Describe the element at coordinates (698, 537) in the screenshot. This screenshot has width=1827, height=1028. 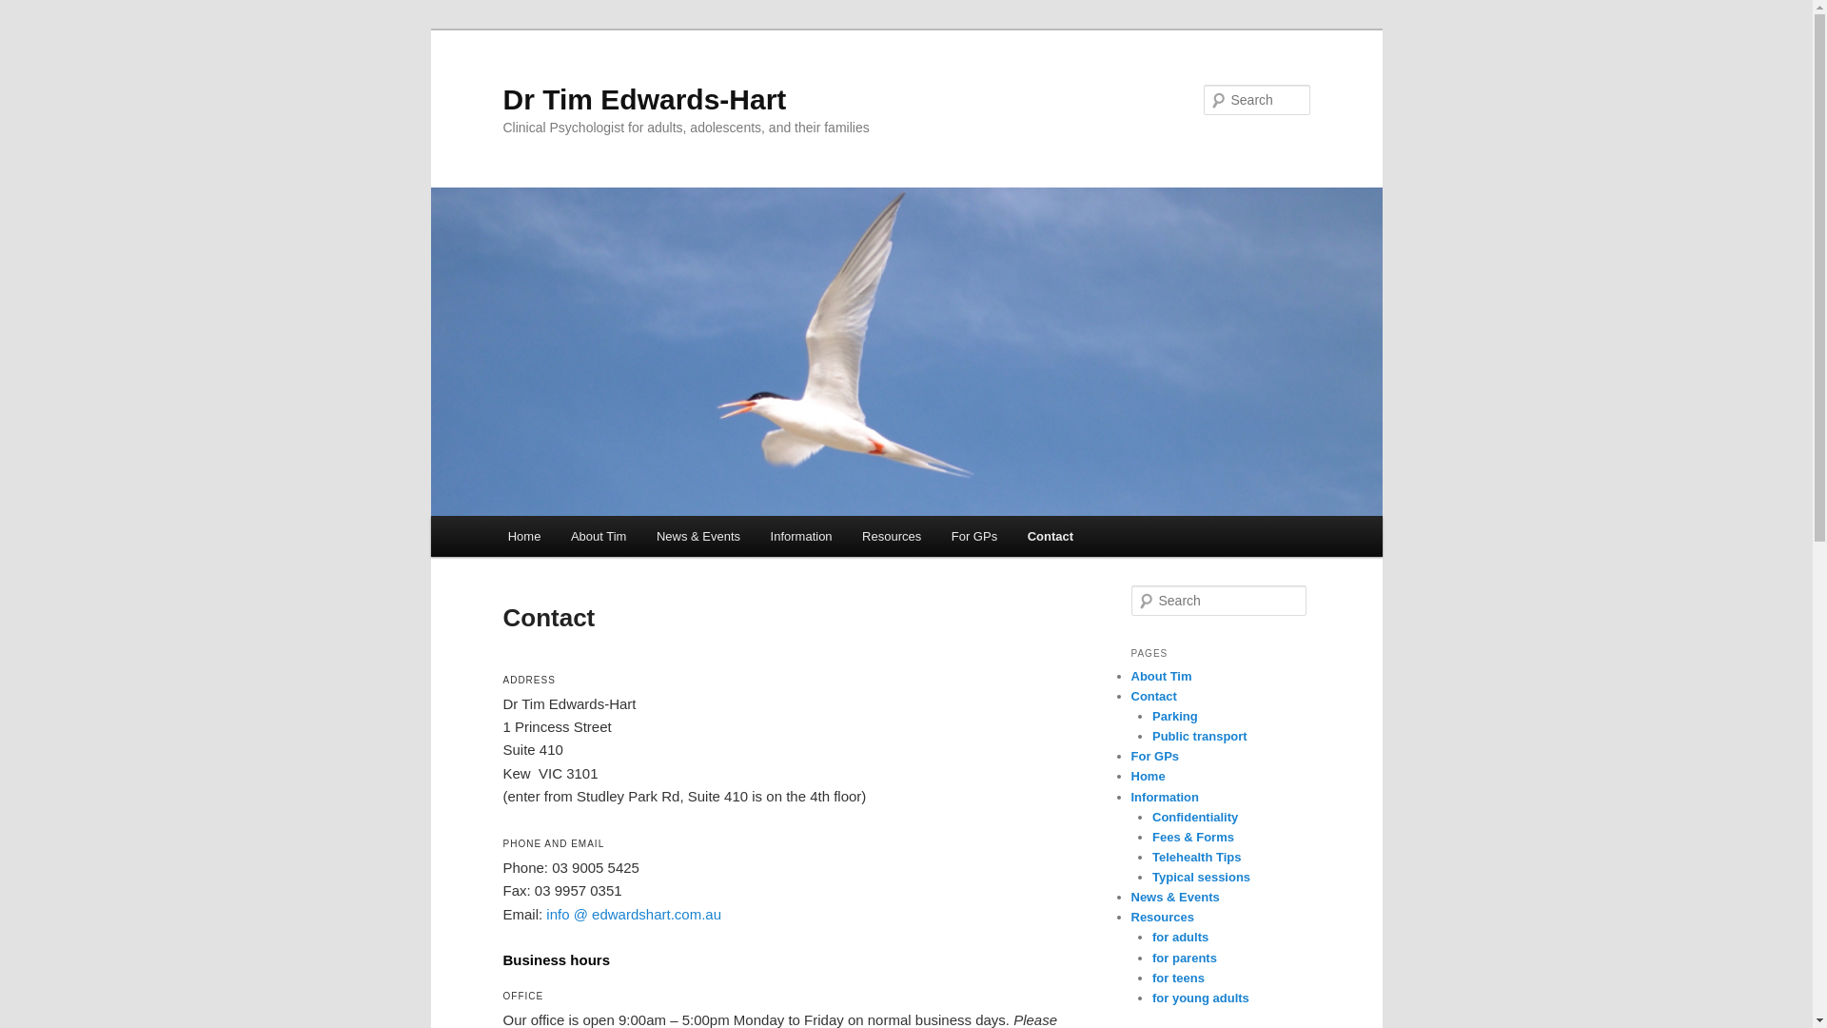
I see `News & Events` at that location.